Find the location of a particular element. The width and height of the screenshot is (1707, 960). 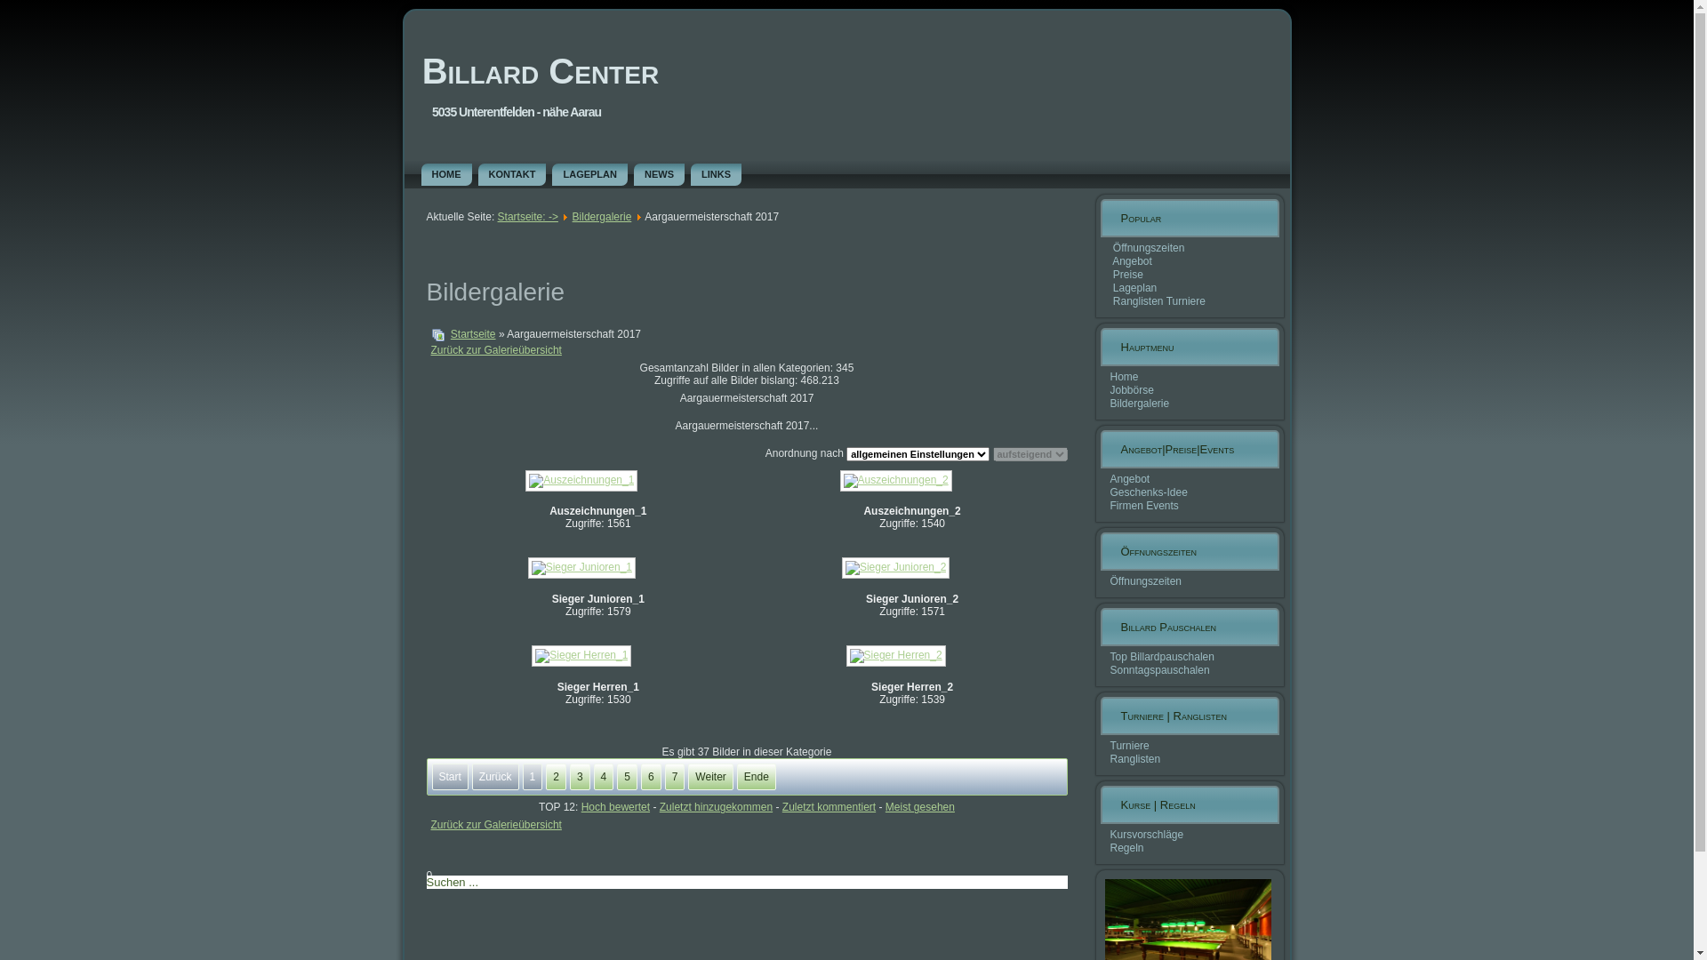

2 is located at coordinates (557, 777).